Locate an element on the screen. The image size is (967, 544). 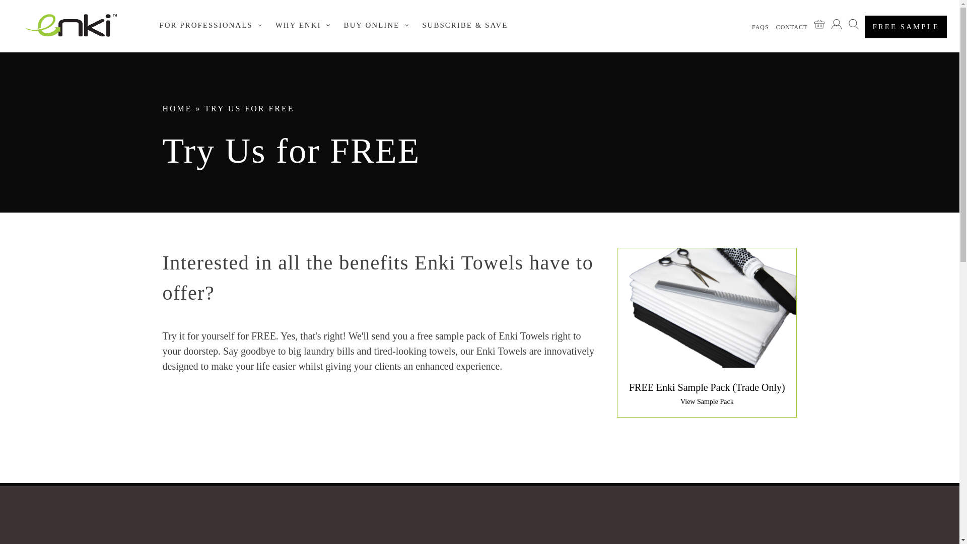
BUY ONLINE is located at coordinates (376, 25).